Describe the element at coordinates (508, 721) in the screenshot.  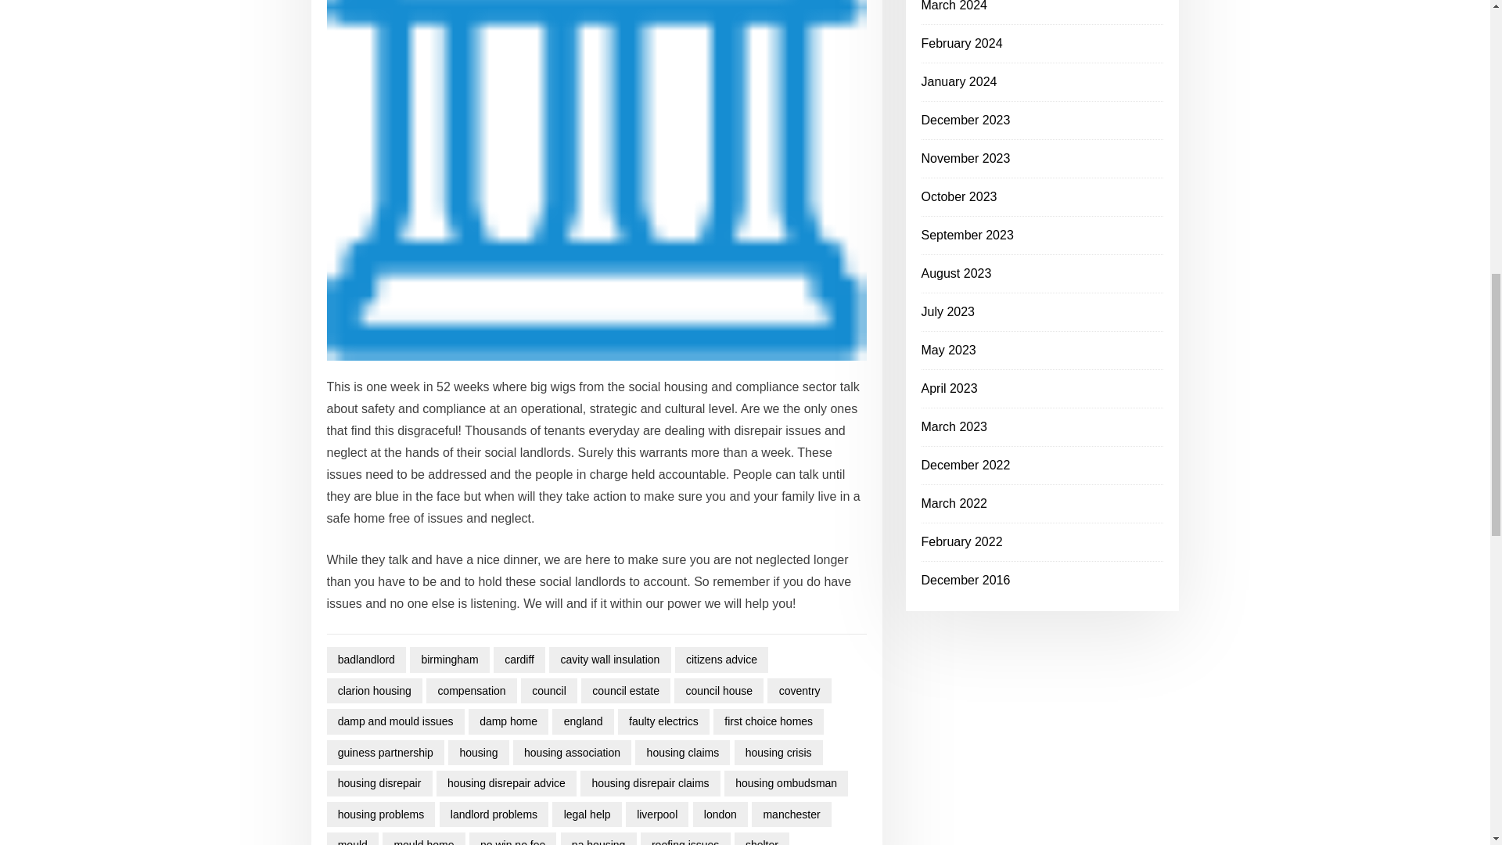
I see `damp home` at that location.